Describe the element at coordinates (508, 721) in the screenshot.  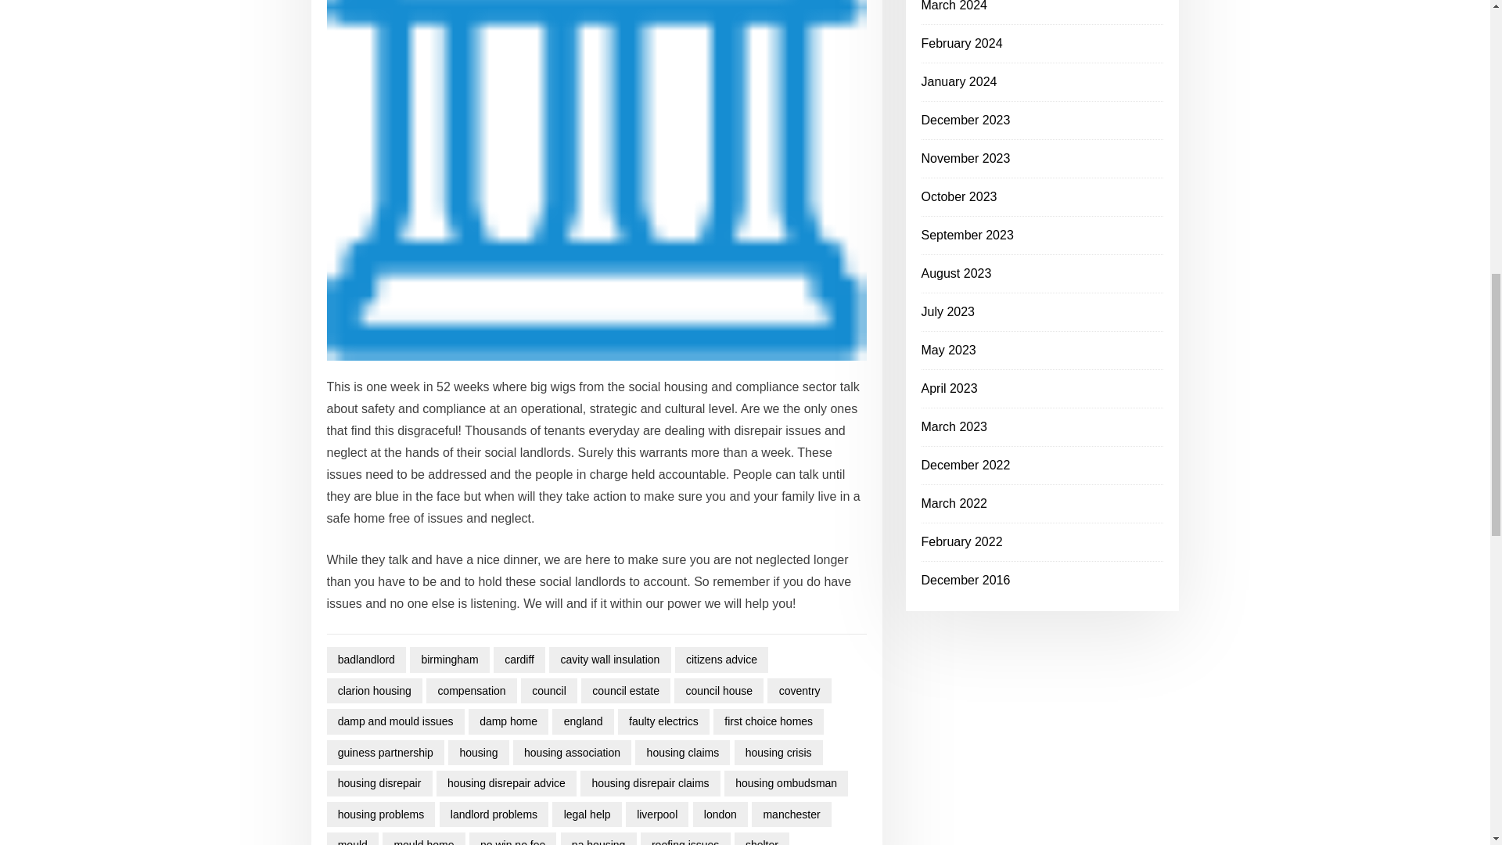
I see `damp home` at that location.